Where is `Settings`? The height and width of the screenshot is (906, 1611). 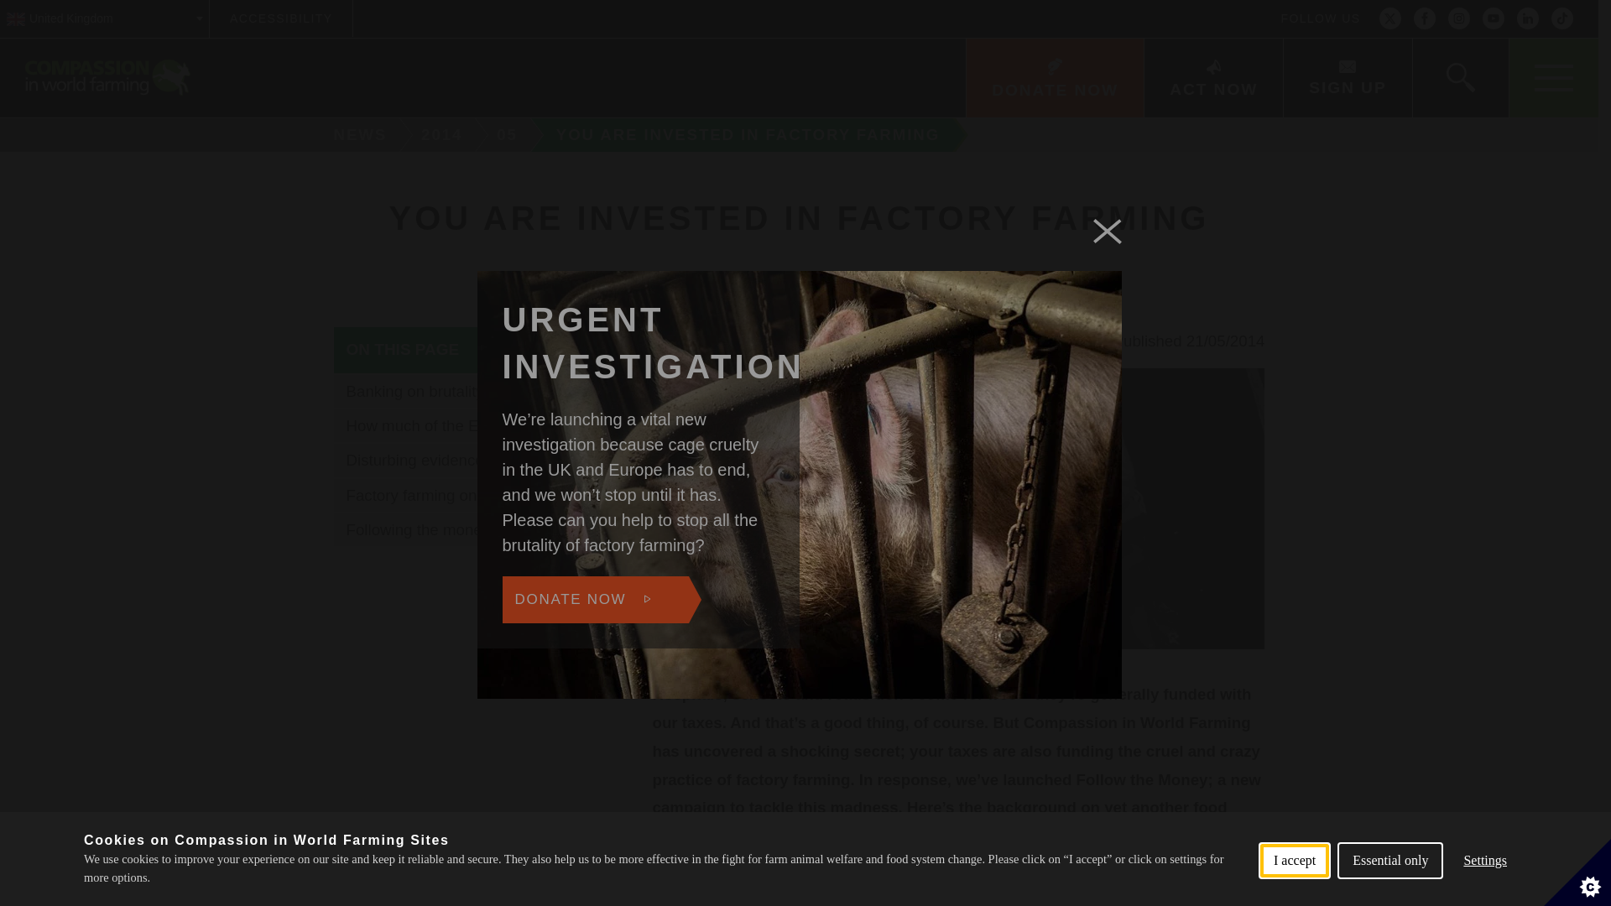 Settings is located at coordinates (1485, 888).